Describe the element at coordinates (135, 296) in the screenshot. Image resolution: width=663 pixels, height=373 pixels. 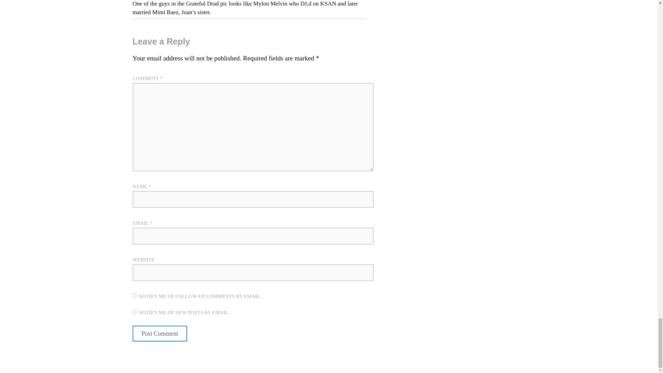
I see `subscribe` at that location.